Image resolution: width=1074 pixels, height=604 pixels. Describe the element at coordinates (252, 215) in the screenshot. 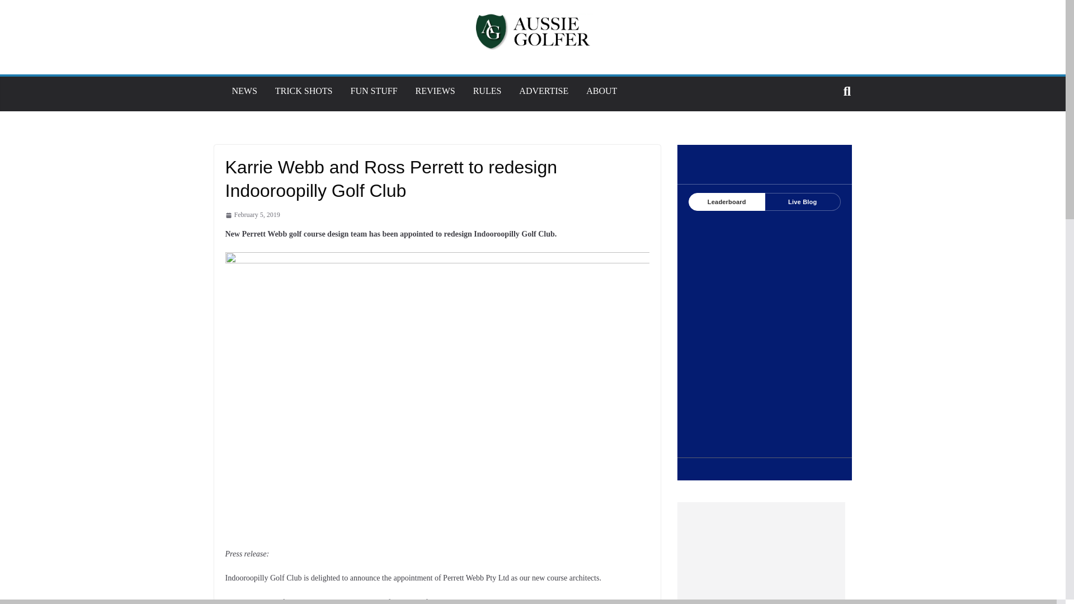

I see `February 5, 2019` at that location.